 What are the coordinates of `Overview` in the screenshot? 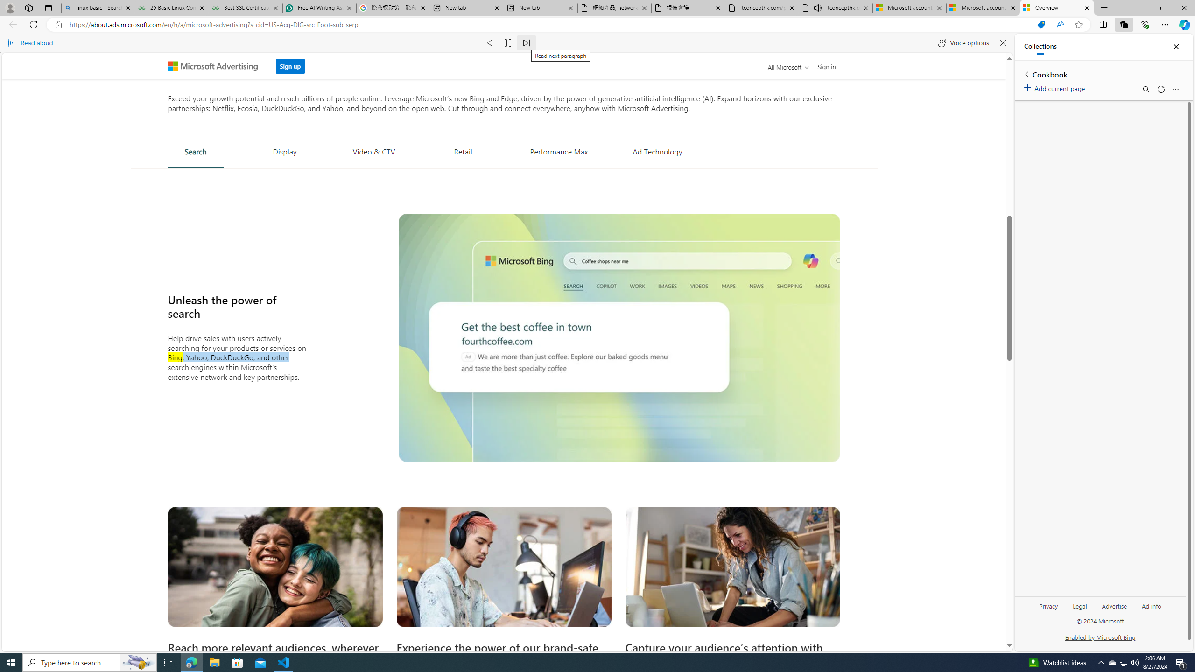 It's located at (1057, 8).